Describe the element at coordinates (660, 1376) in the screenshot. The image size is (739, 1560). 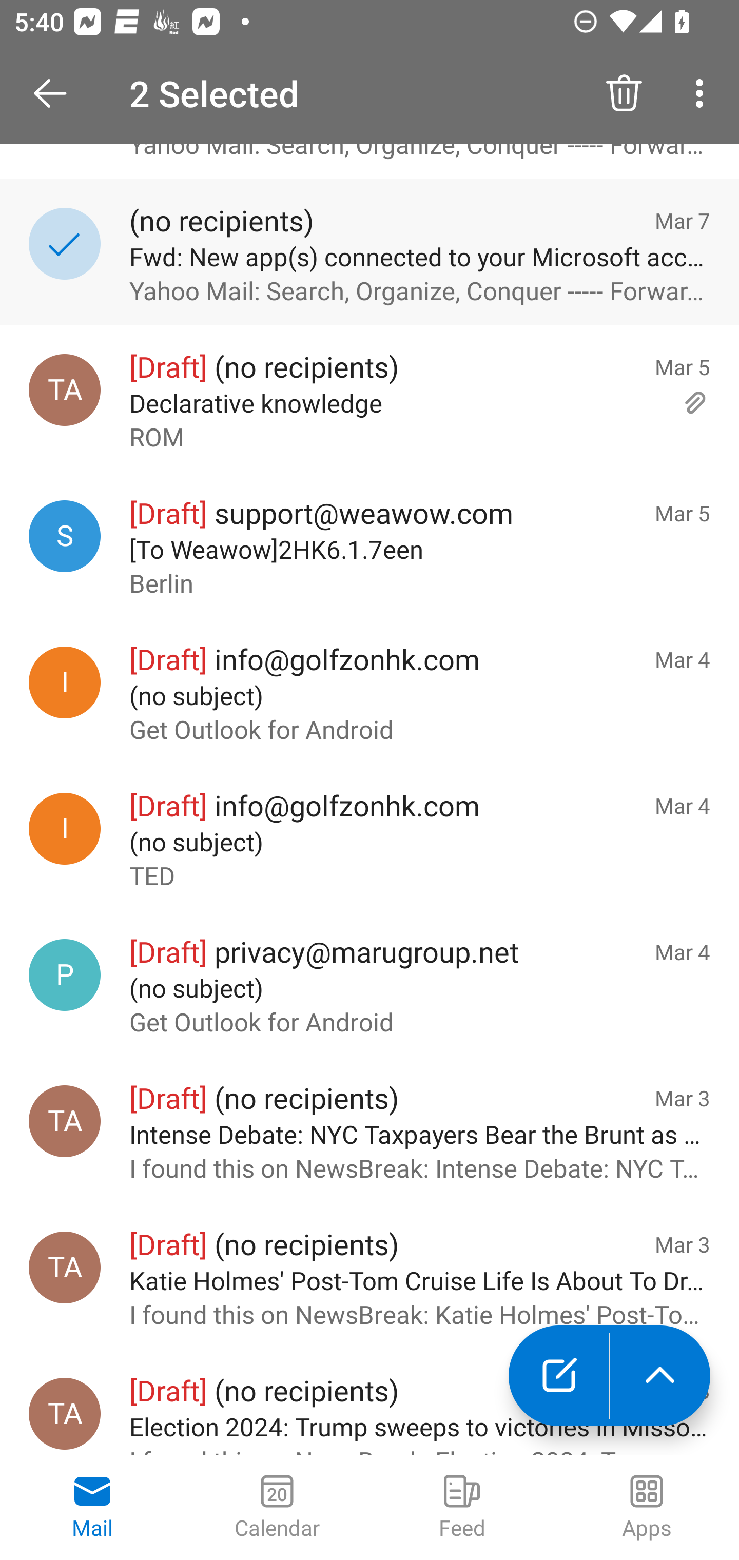
I see `launch the extended action menu` at that location.